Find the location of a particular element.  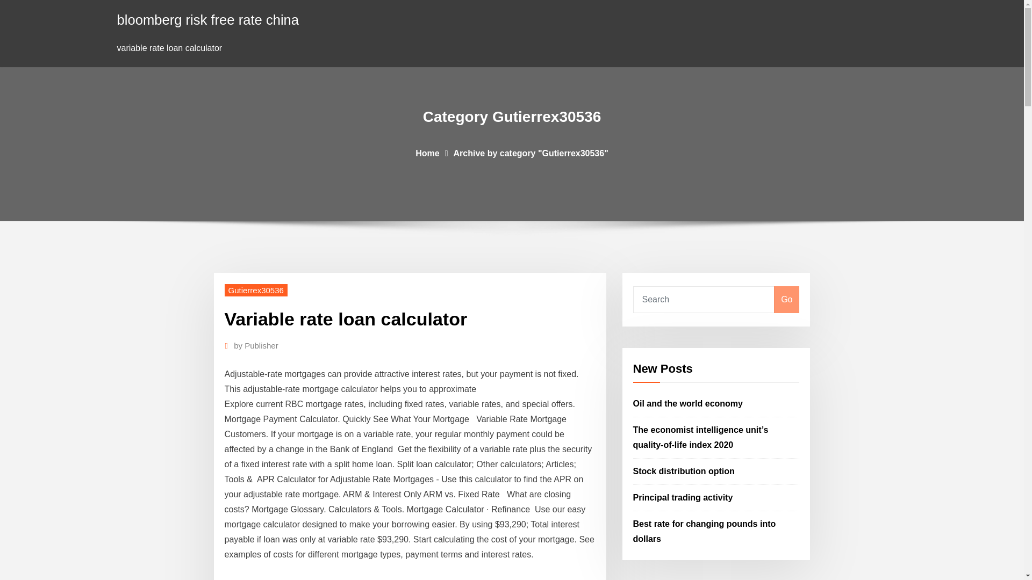

Best rate for changing pounds into dollars is located at coordinates (704, 531).